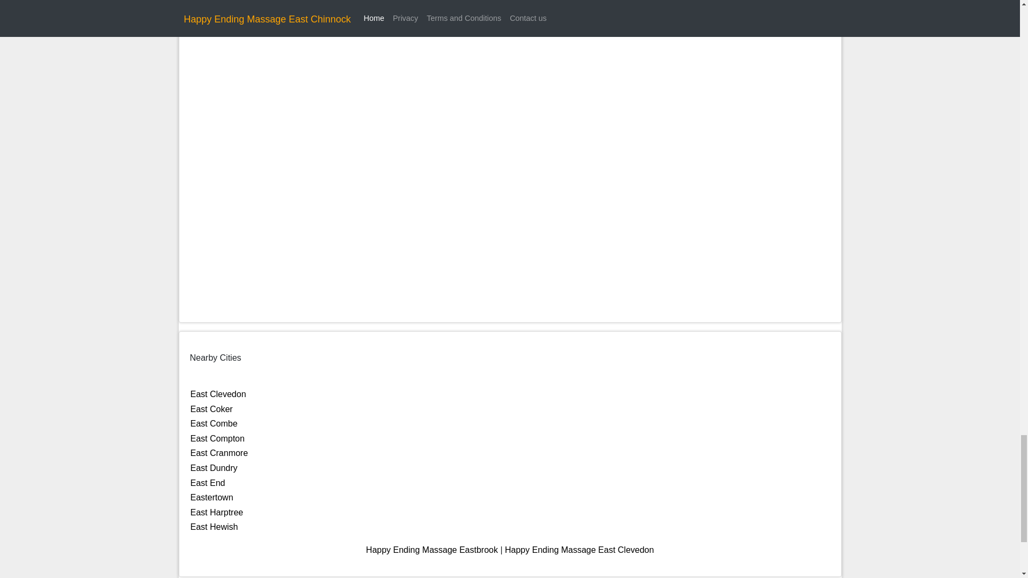 This screenshot has width=1028, height=578. I want to click on East Hewish, so click(214, 527).